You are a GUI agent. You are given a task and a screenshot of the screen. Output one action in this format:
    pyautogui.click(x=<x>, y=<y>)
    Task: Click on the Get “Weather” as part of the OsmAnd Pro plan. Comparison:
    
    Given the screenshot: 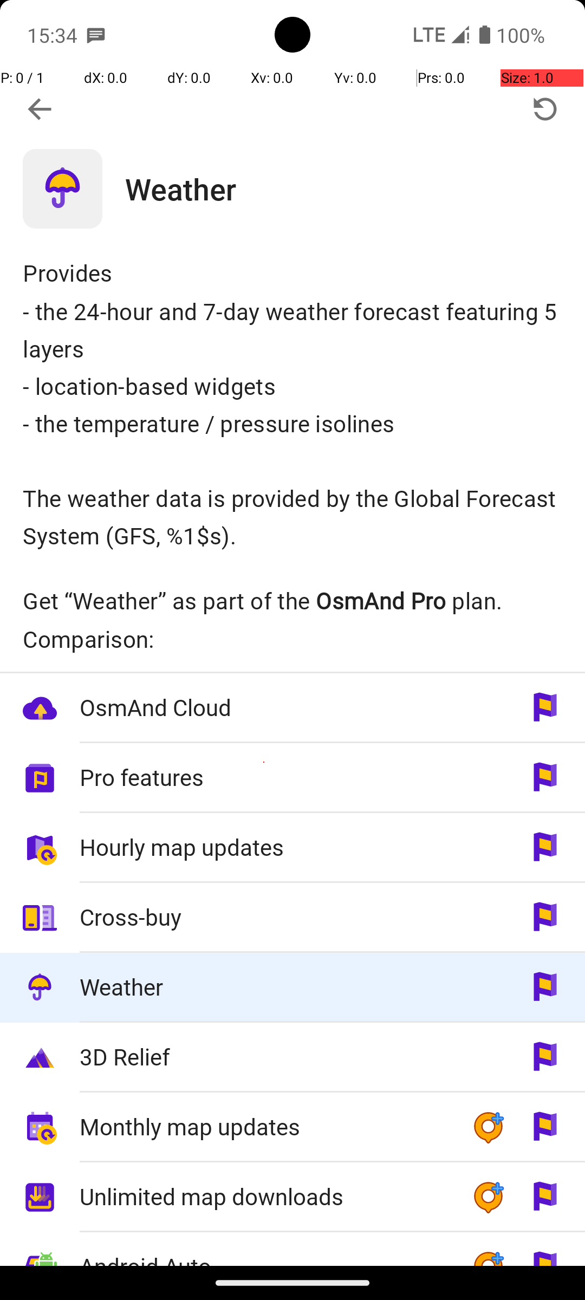 What is the action you would take?
    pyautogui.click(x=292, y=620)
    